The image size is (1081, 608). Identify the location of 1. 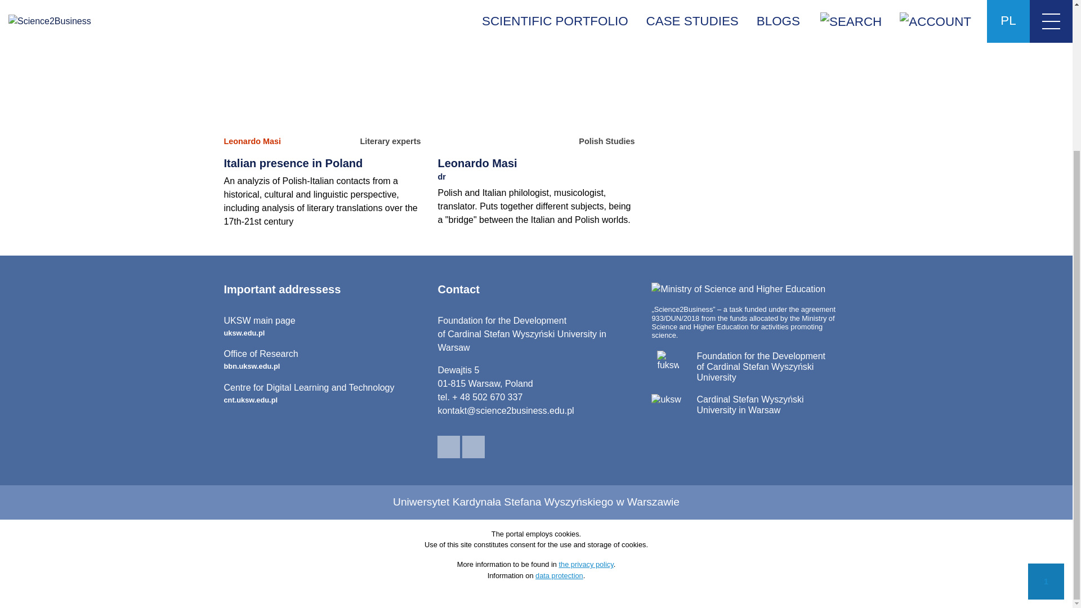
(322, 394).